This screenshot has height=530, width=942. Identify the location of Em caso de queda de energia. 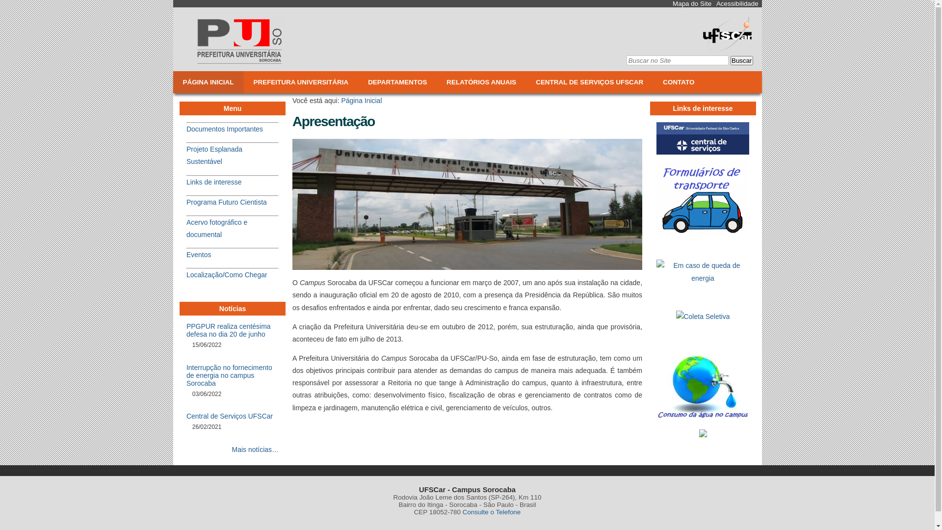
(703, 272).